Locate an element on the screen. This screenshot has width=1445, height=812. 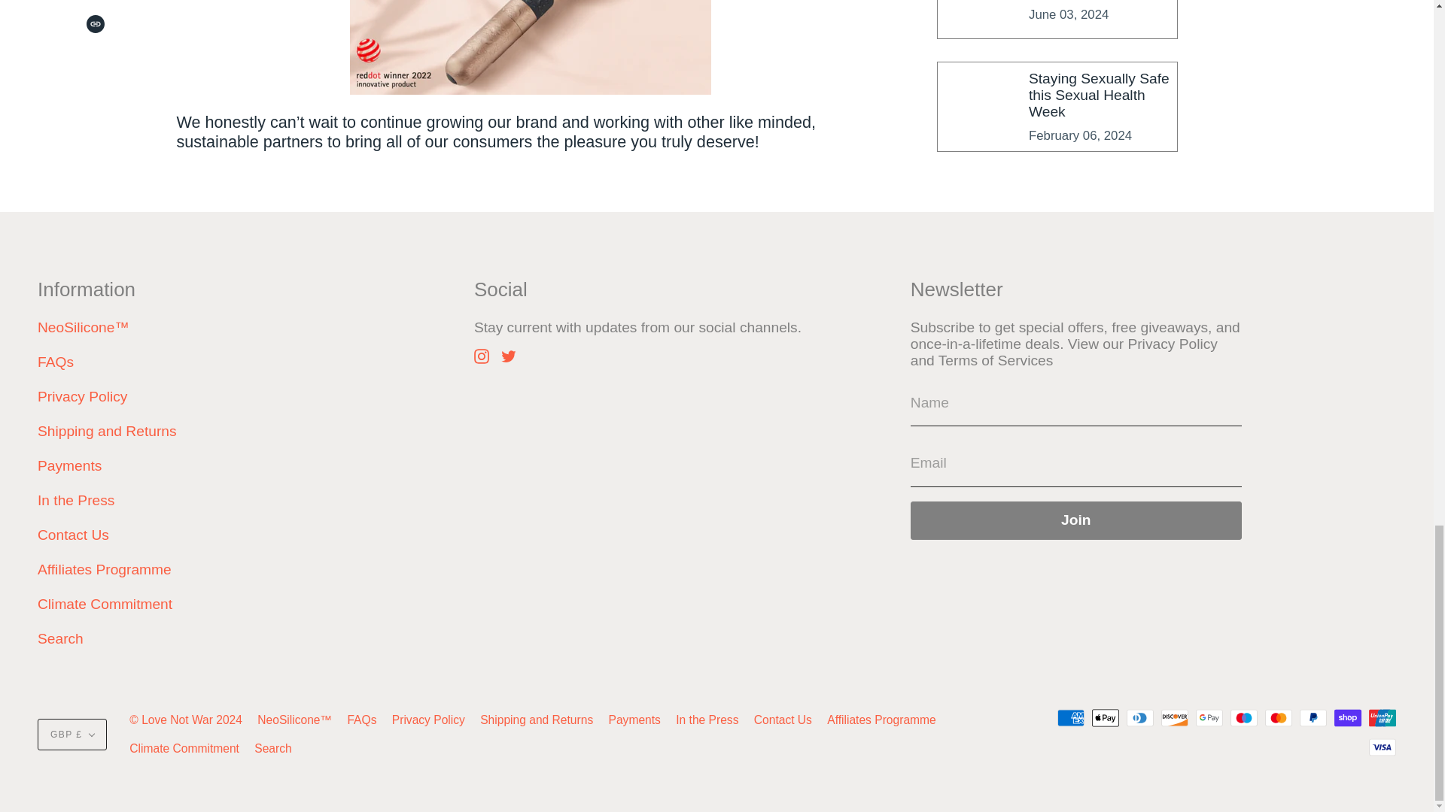
Love Not War on Twitter is located at coordinates (509, 355).